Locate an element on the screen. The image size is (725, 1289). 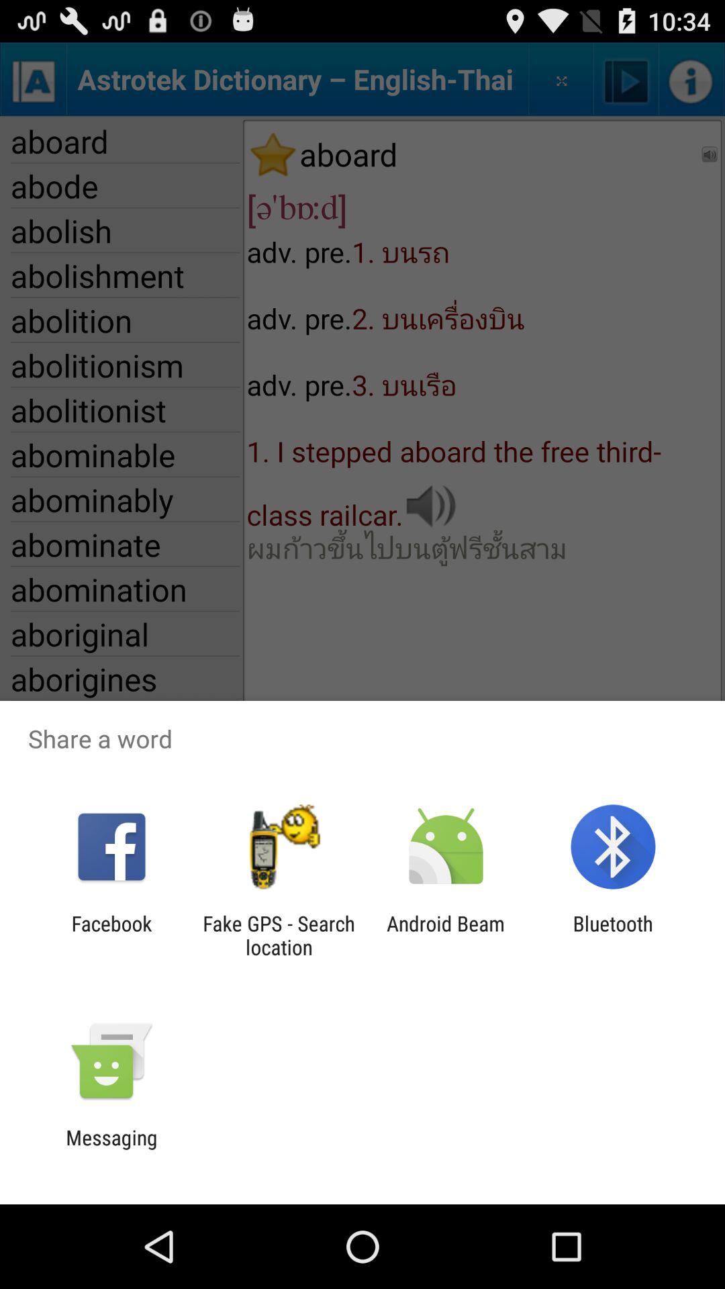
tap the android beam app is located at coordinates (446, 935).